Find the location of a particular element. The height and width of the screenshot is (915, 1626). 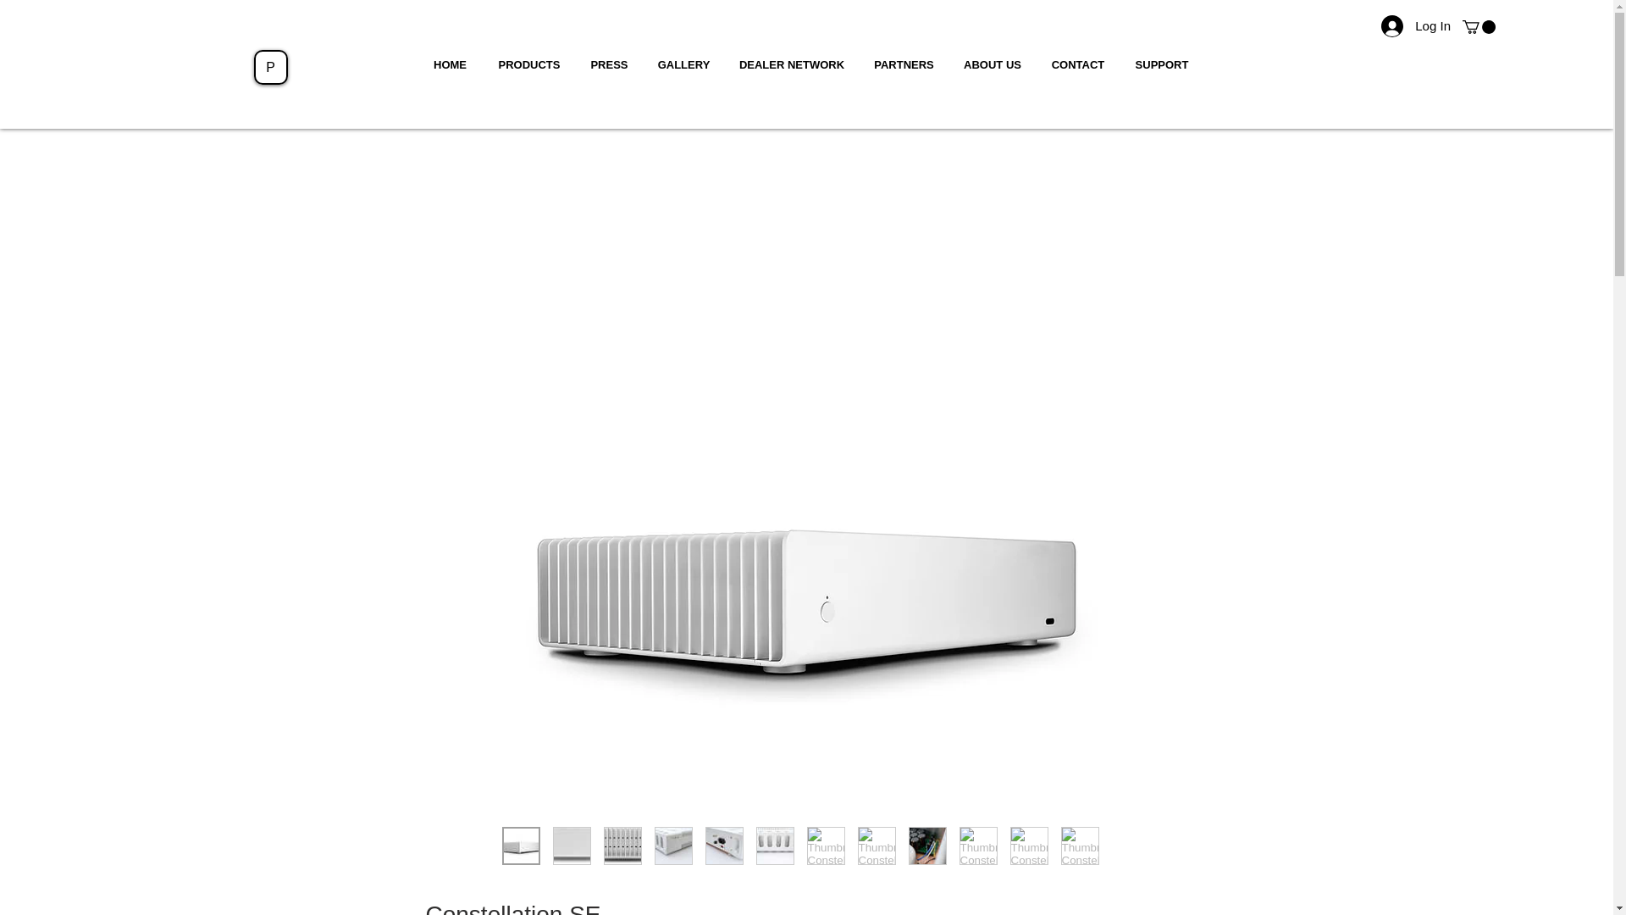

HOME is located at coordinates (449, 64).